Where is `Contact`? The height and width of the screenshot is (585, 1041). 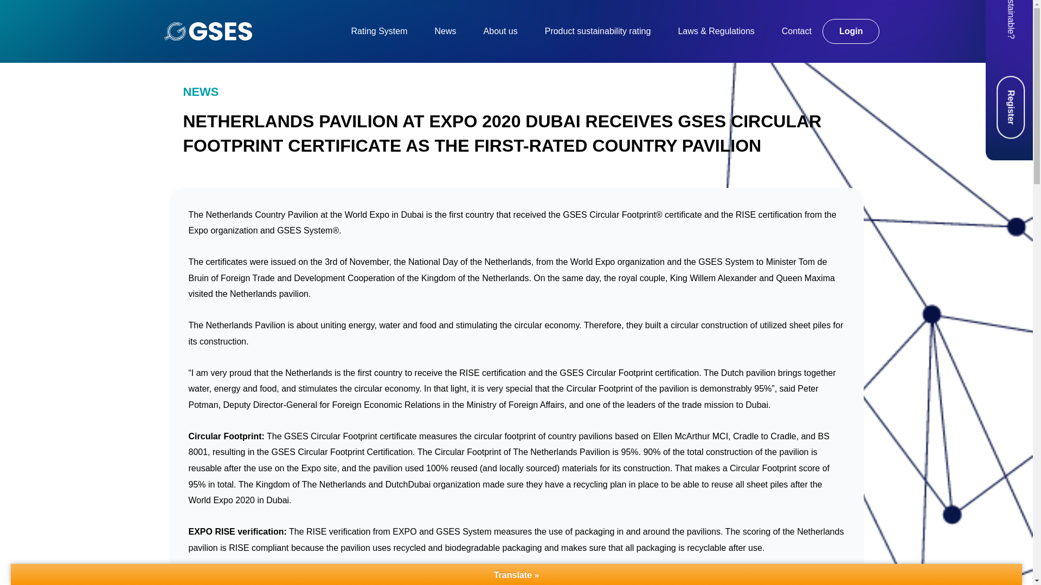
Contact is located at coordinates (796, 31).